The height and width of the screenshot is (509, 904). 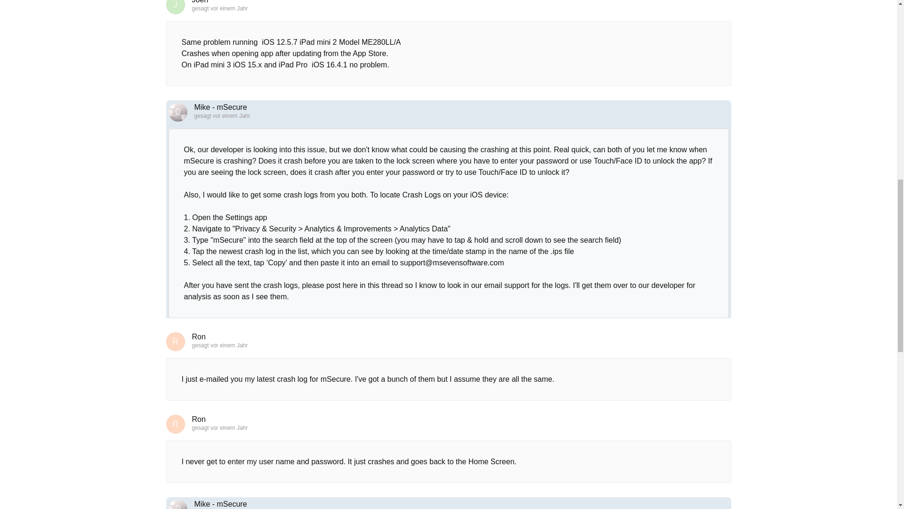 I want to click on Mo, Apr 10, 2023 um  8:23 VORMITTAGS, so click(x=231, y=115).